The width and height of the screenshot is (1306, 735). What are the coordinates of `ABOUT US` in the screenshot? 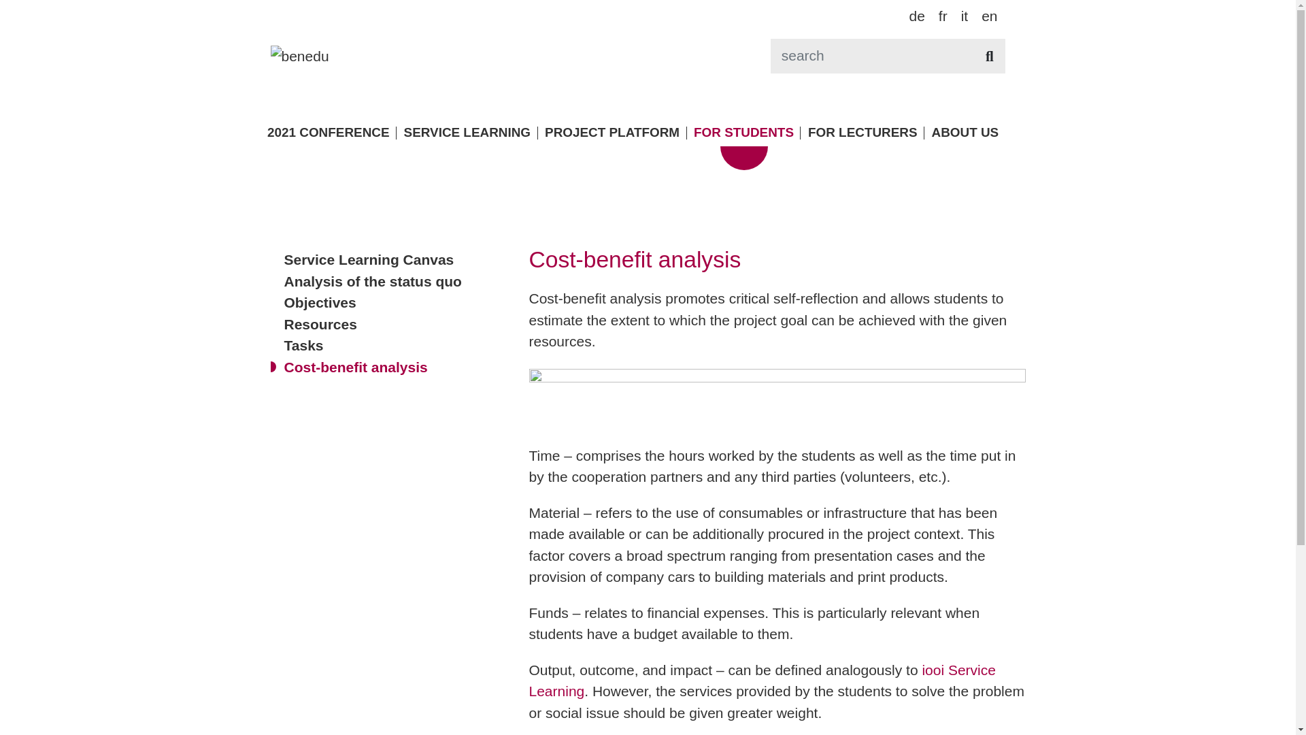 It's located at (965, 133).